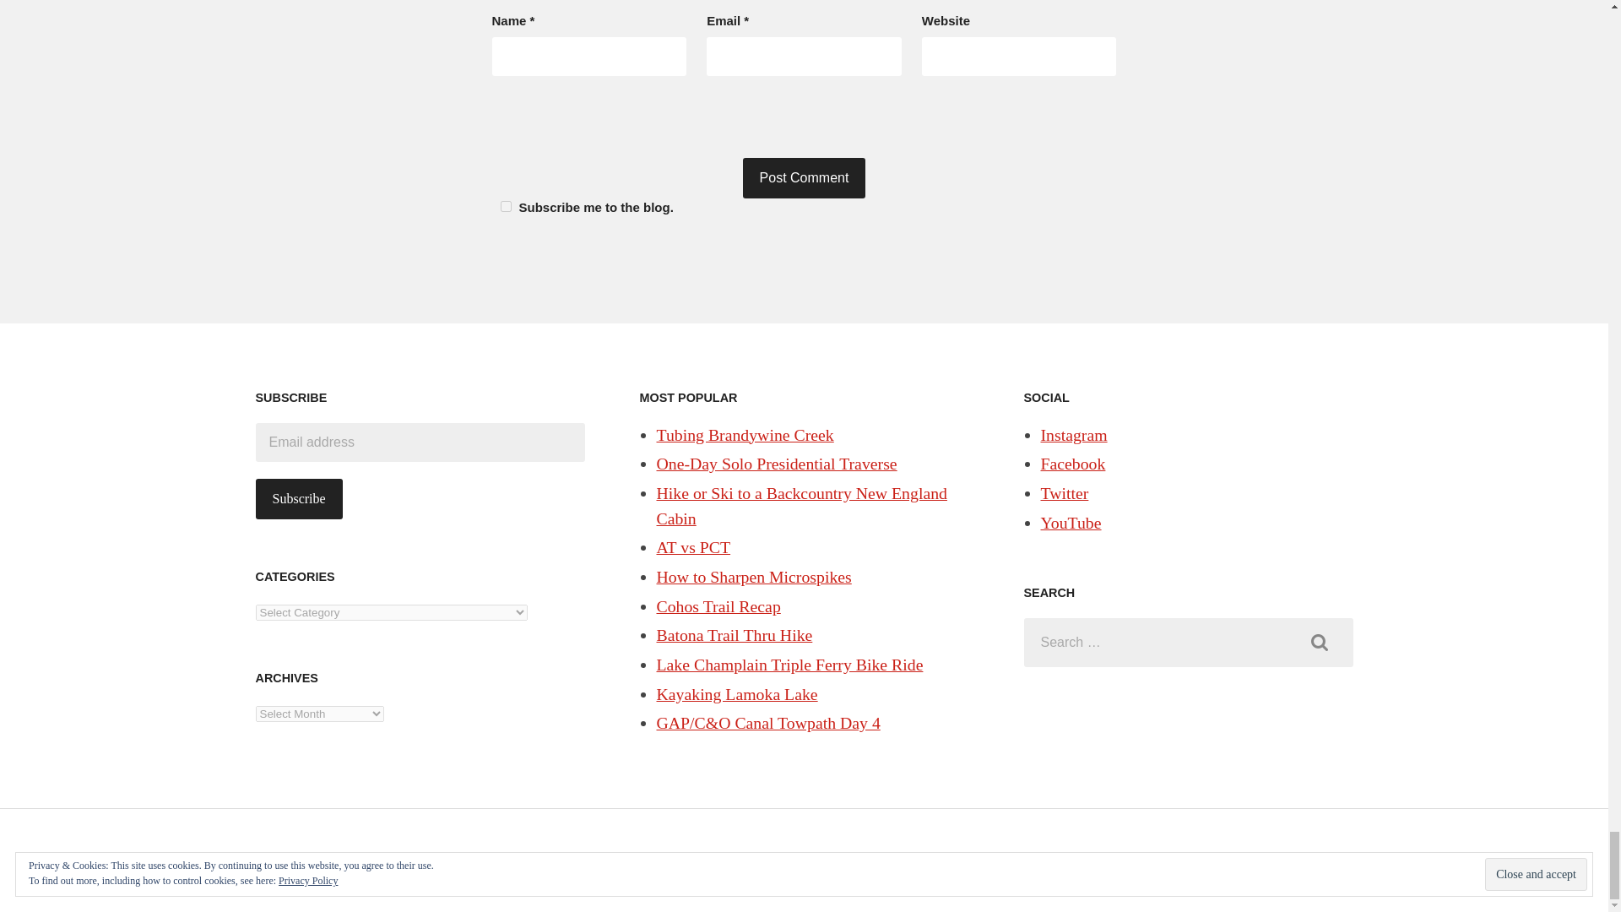  I want to click on Hike or Ski to a Backcountry New England Cabin, so click(801, 506).